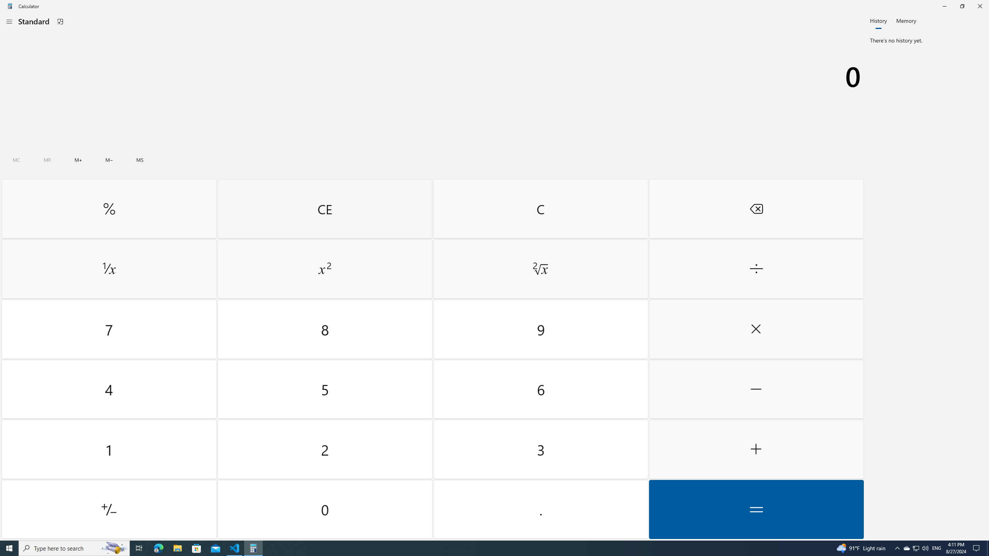 This screenshot has height=556, width=989. Describe the element at coordinates (756, 389) in the screenshot. I see `Minus` at that location.